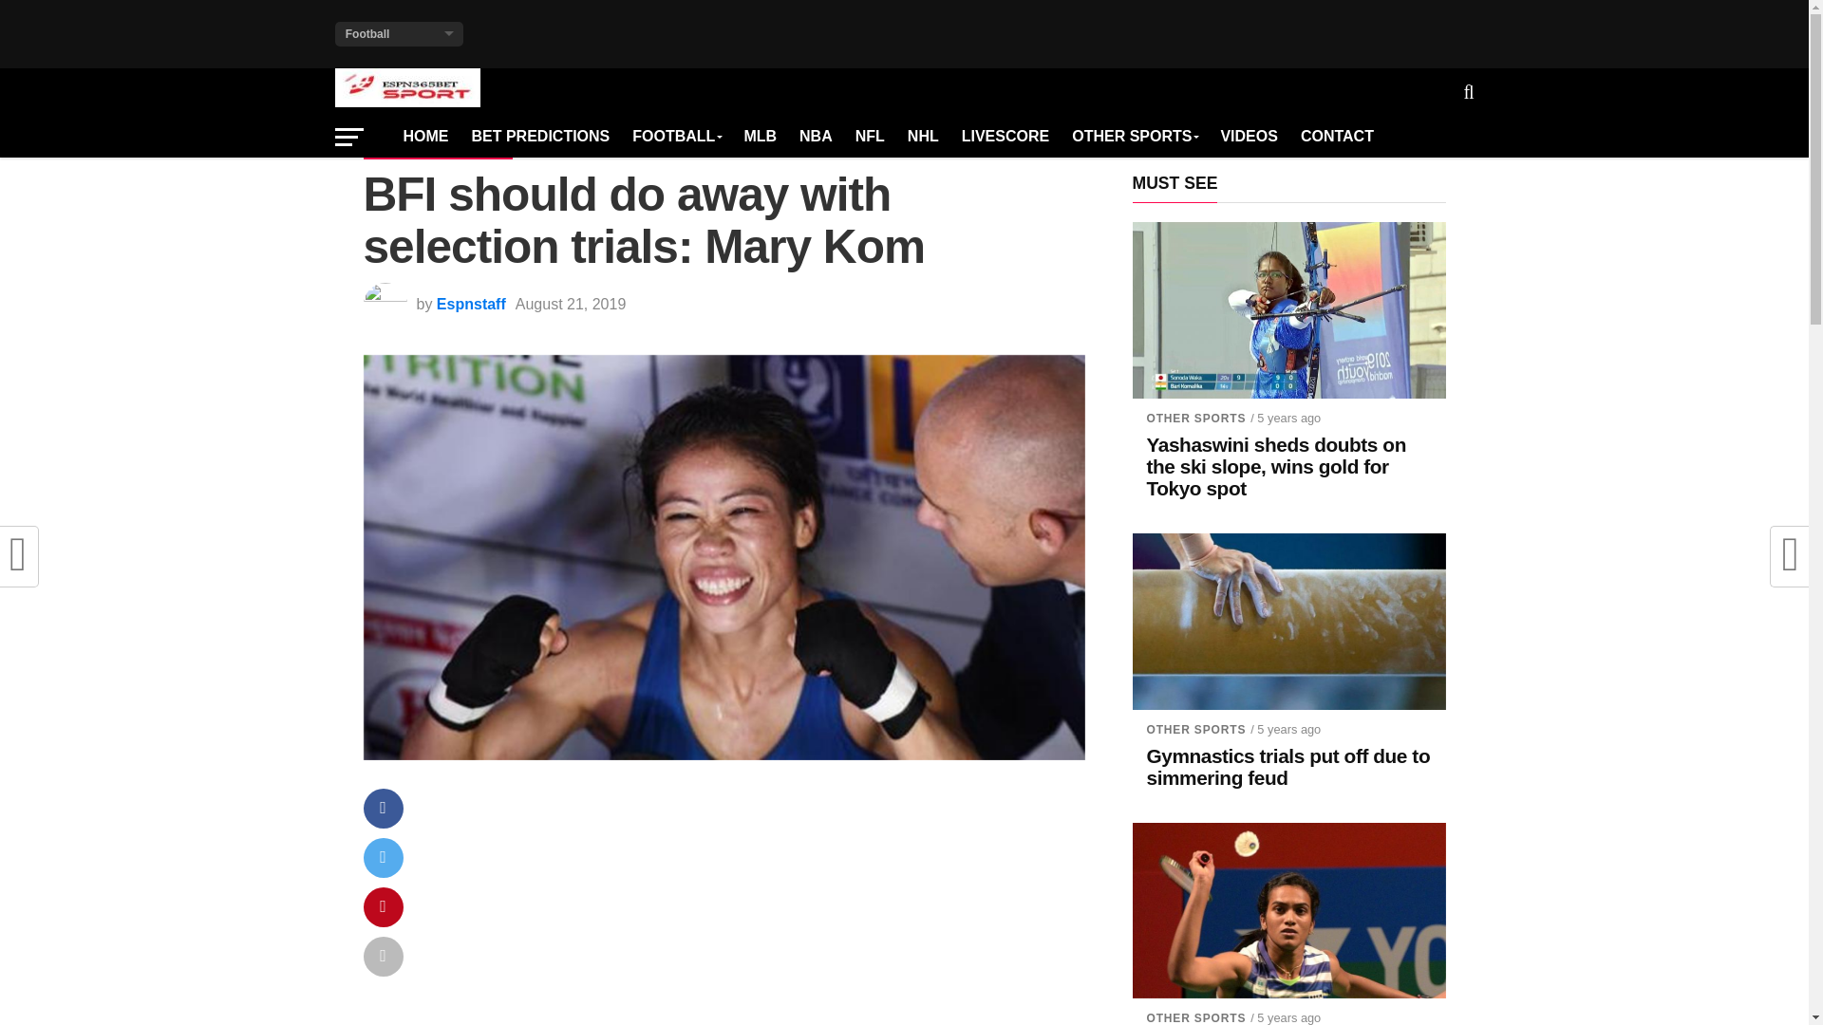 This screenshot has width=1823, height=1025. Describe the element at coordinates (758, 911) in the screenshot. I see `Advertisement` at that location.